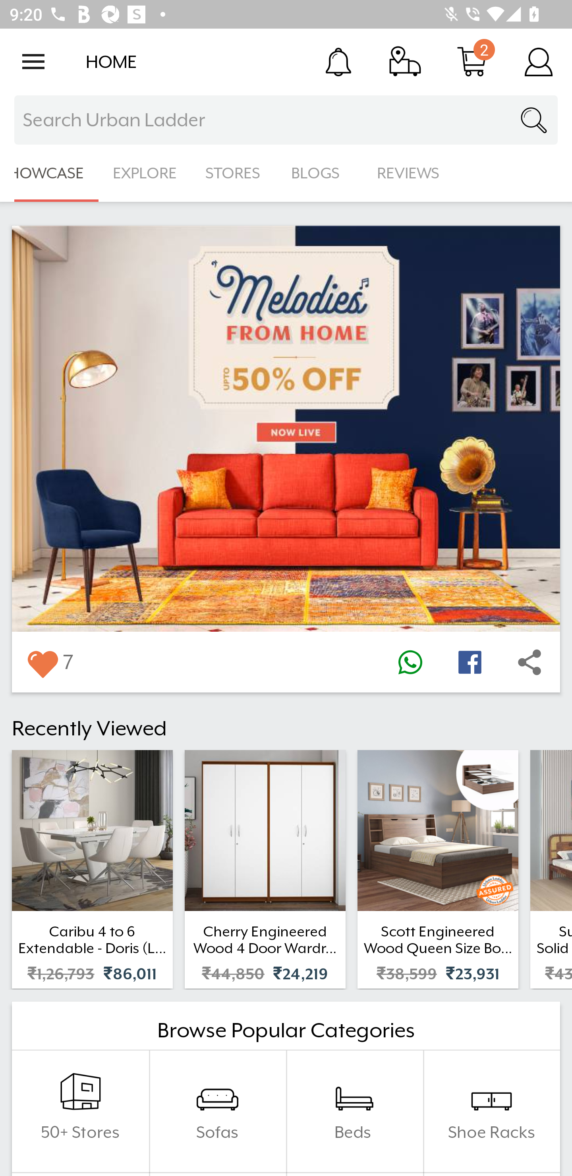 This screenshot has width=572, height=1176. Describe the element at coordinates (80, 1111) in the screenshot. I see `50+ Stores` at that location.